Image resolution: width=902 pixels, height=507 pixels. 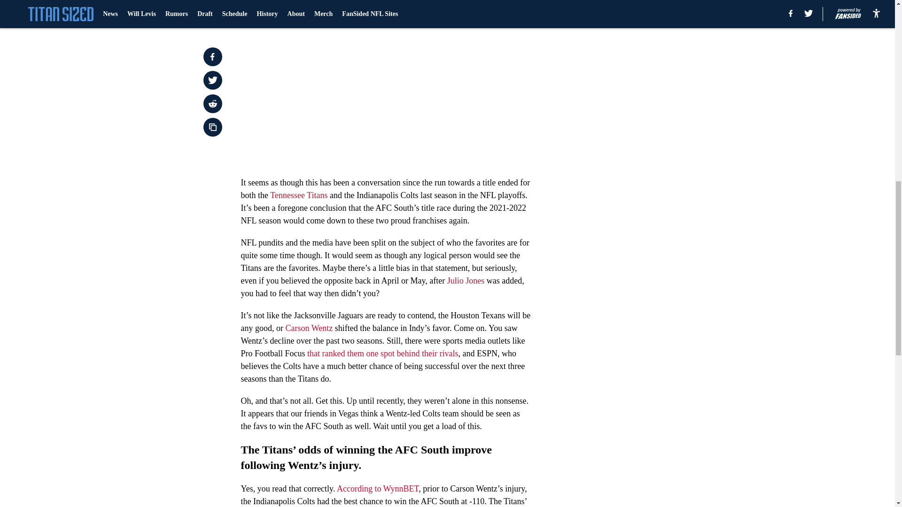 I want to click on Carson Wentz, so click(x=309, y=328).